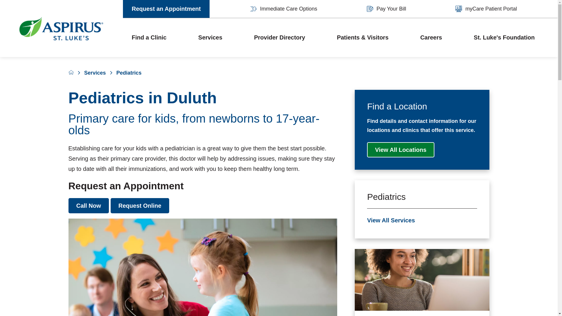  I want to click on Request an Appointment, so click(166, 9).